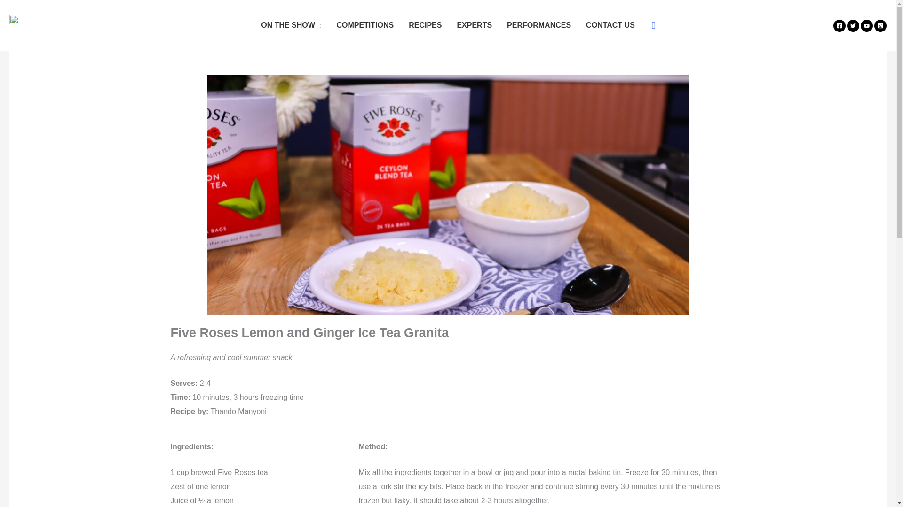  I want to click on COMPETITIONS, so click(364, 25).